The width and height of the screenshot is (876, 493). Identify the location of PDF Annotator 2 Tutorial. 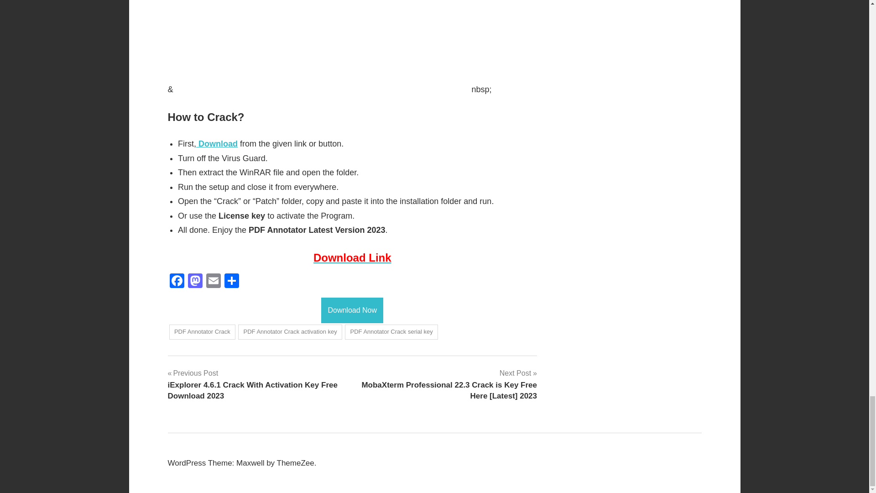
(323, 46).